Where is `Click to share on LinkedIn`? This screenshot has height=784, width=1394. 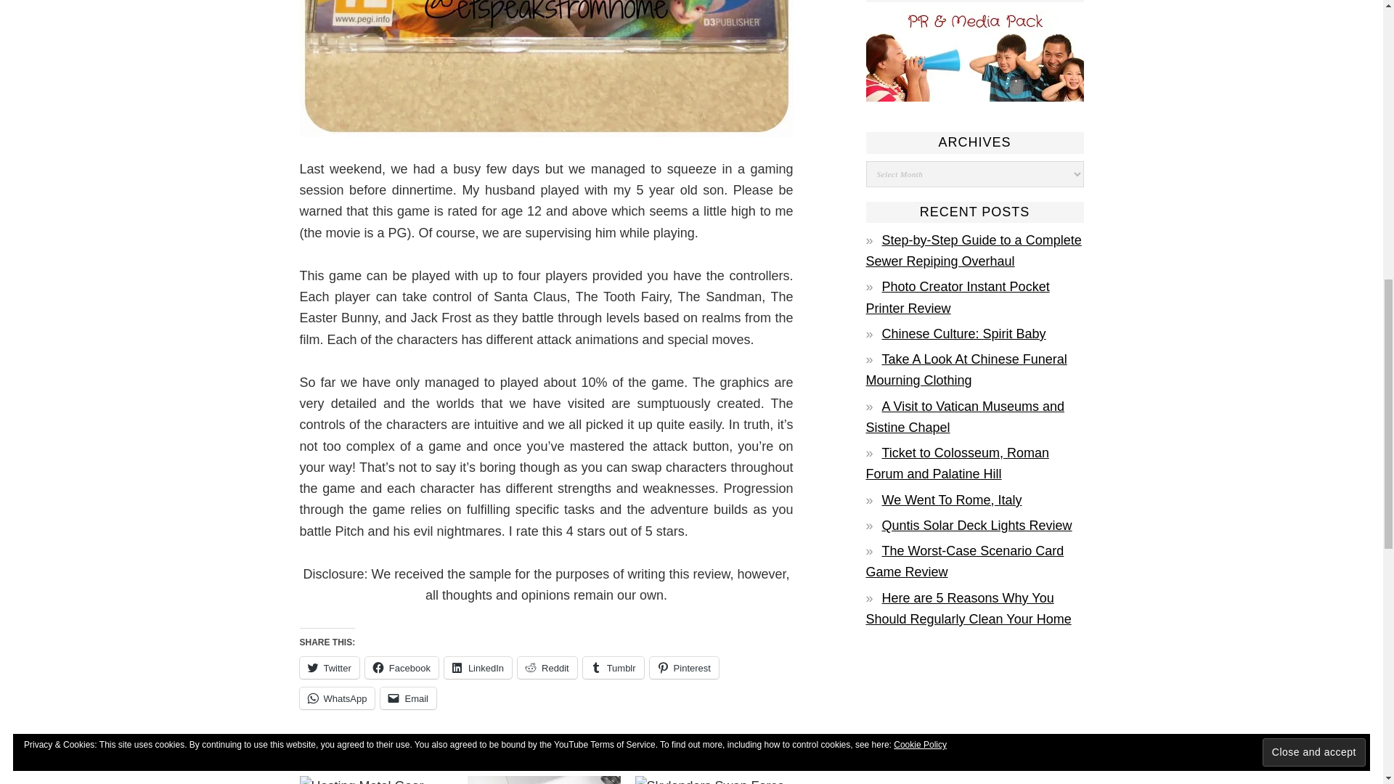 Click to share on LinkedIn is located at coordinates (478, 668).